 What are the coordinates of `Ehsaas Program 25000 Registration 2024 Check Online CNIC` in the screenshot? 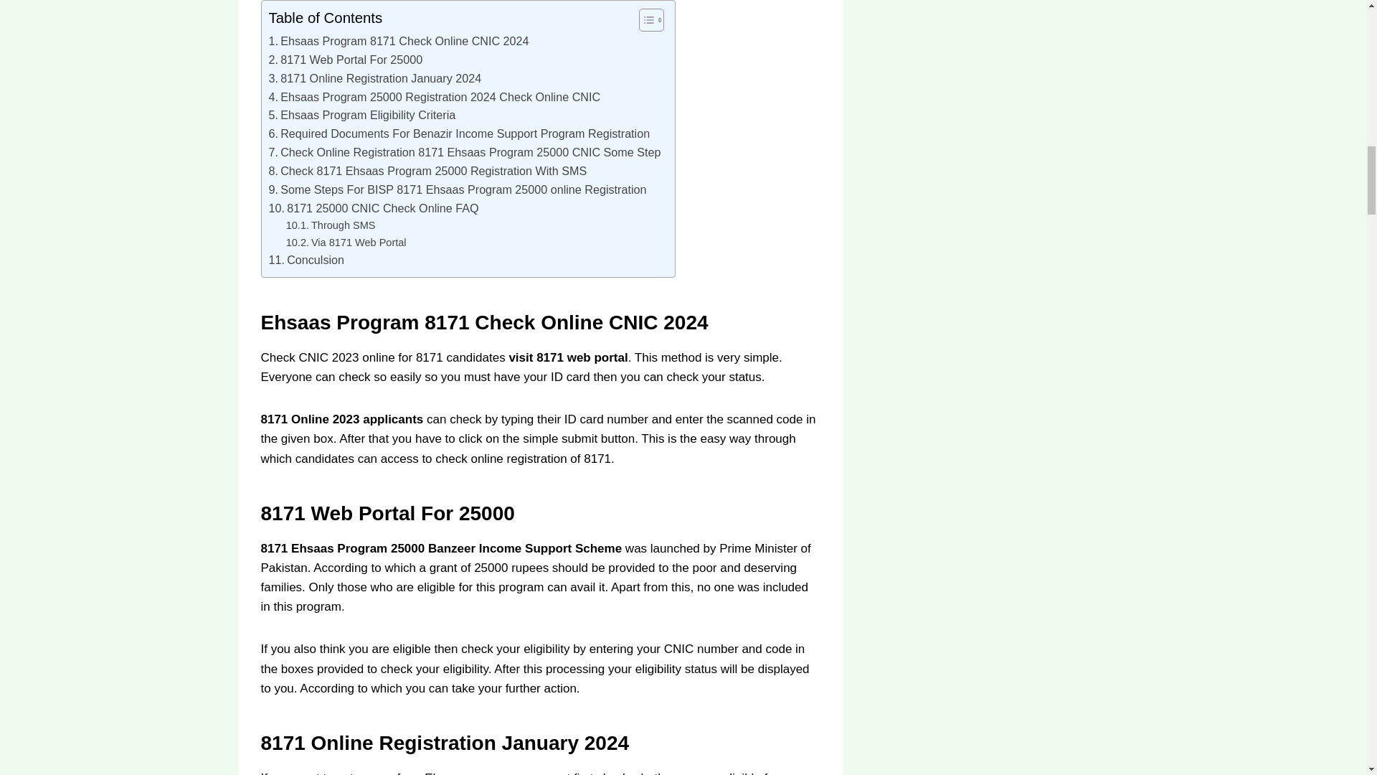 It's located at (435, 98).